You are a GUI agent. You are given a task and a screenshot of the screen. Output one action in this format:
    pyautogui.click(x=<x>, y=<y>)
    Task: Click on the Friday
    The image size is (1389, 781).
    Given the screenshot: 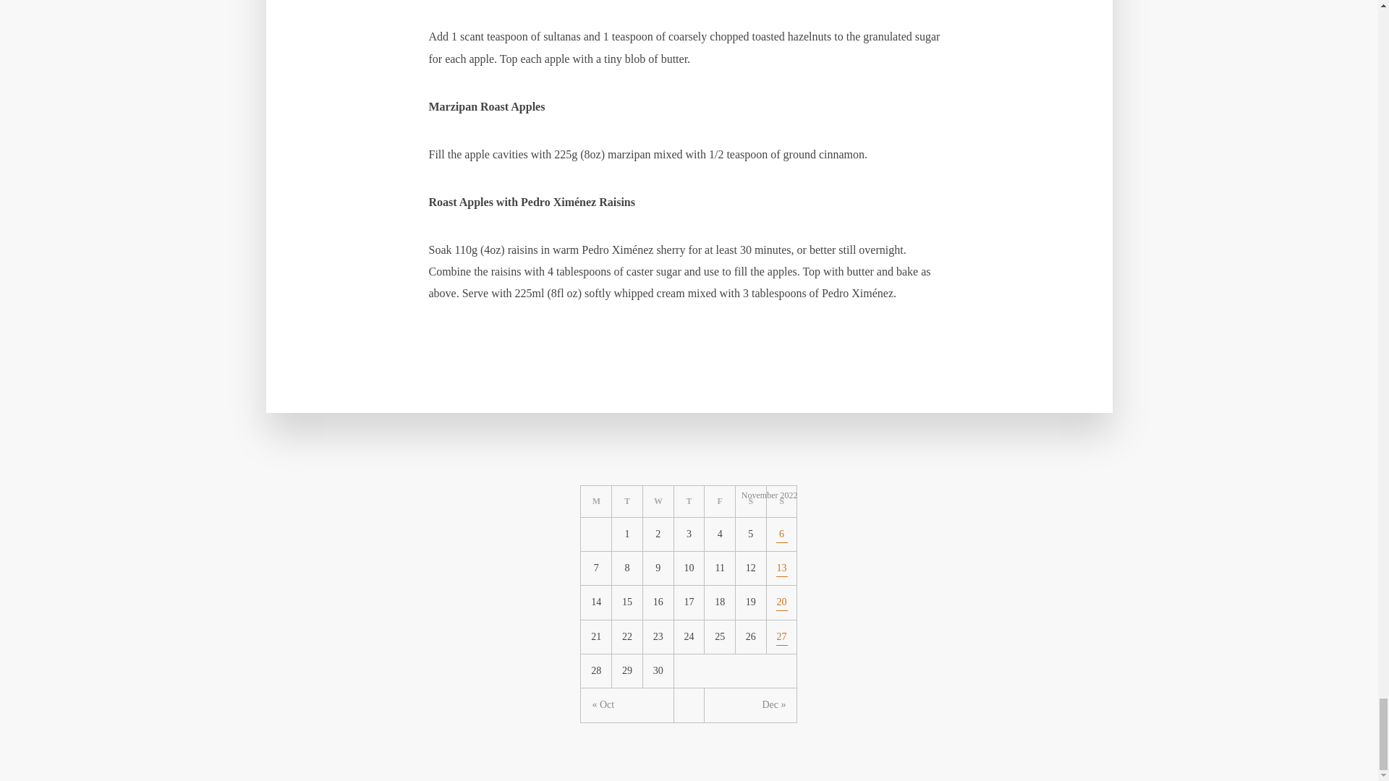 What is the action you would take?
    pyautogui.click(x=720, y=502)
    